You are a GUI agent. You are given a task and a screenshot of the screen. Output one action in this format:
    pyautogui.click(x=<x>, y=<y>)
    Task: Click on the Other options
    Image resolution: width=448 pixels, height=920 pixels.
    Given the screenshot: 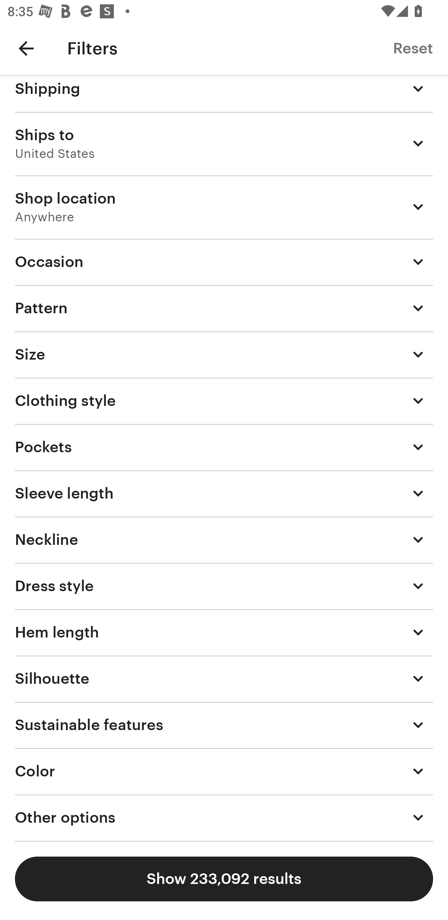 What is the action you would take?
    pyautogui.click(x=224, y=818)
    